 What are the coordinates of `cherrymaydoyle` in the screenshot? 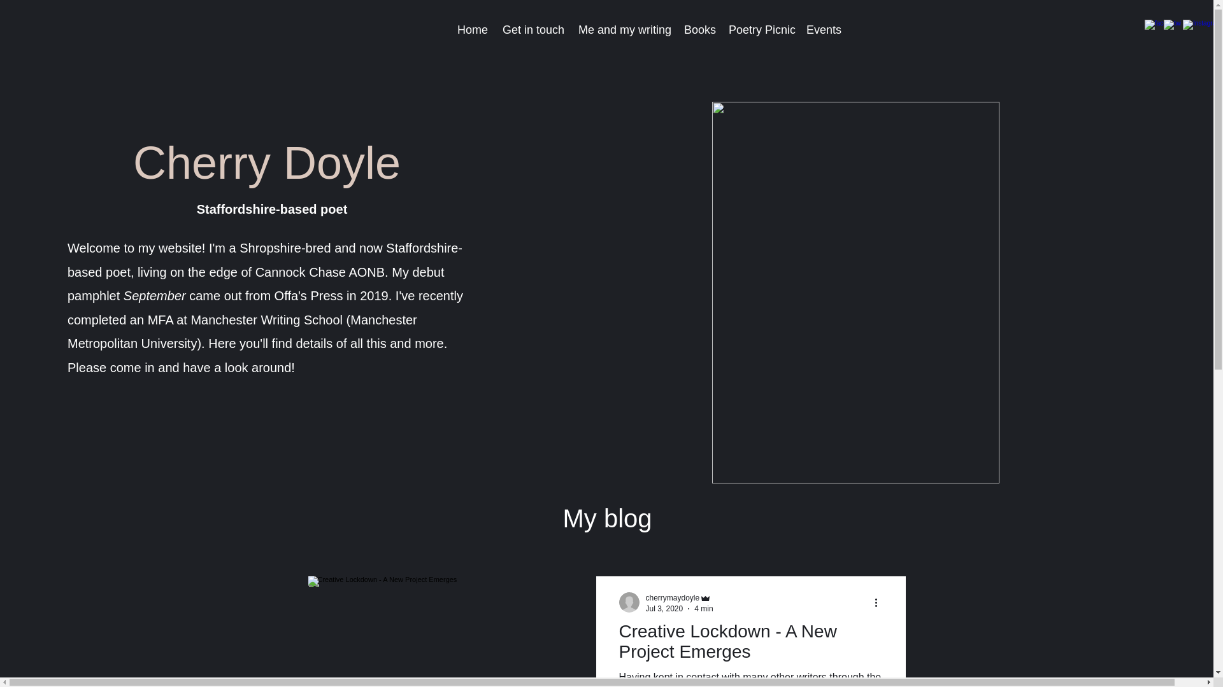 It's located at (673, 598).